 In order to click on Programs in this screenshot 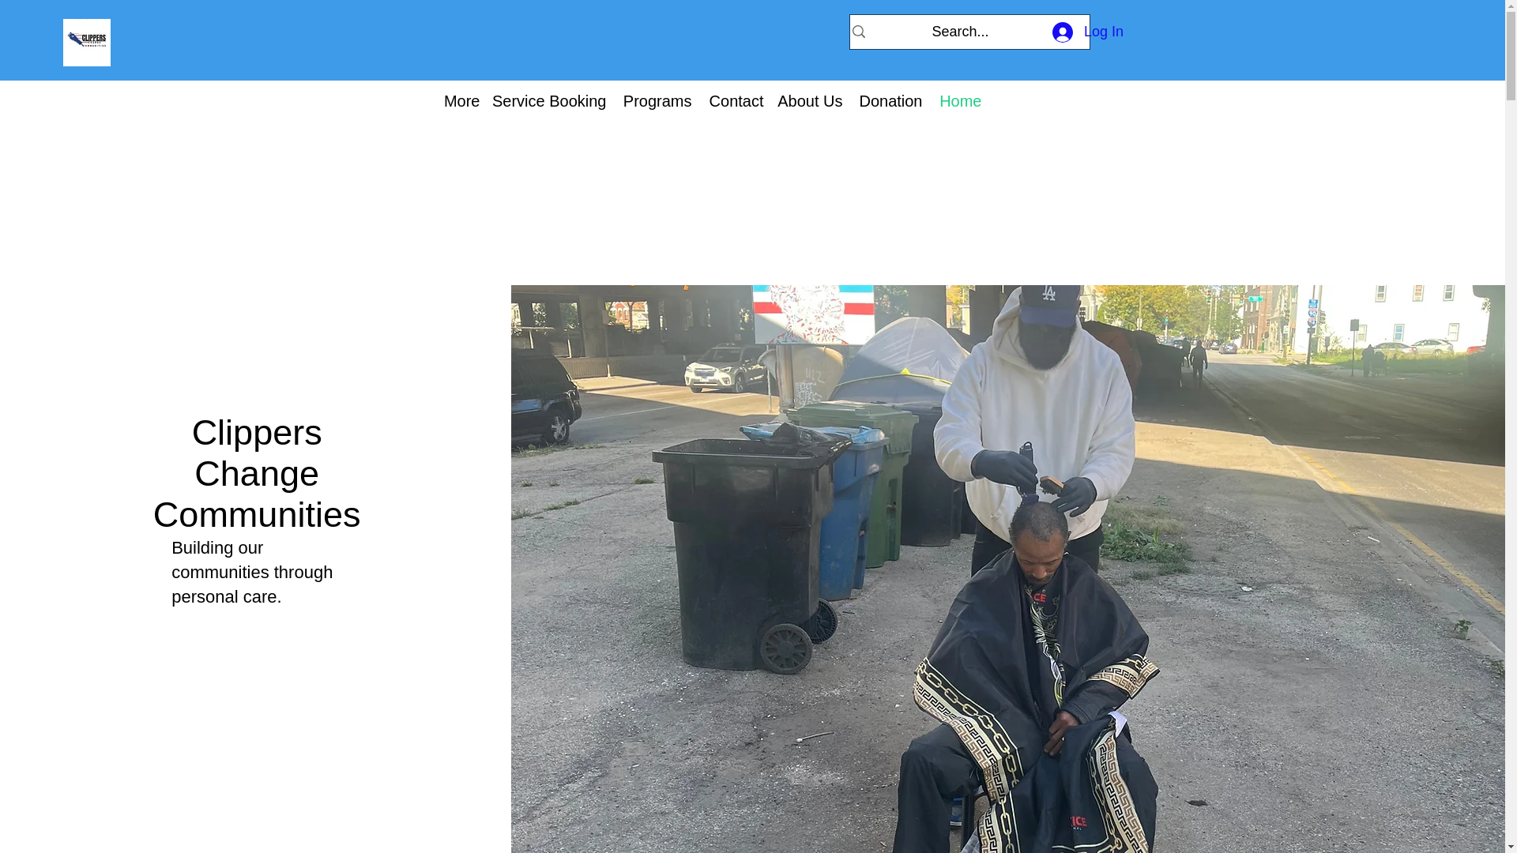, I will do `click(661, 101)`.